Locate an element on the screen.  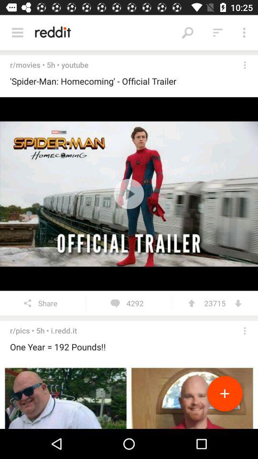
more options is located at coordinates (245, 65).